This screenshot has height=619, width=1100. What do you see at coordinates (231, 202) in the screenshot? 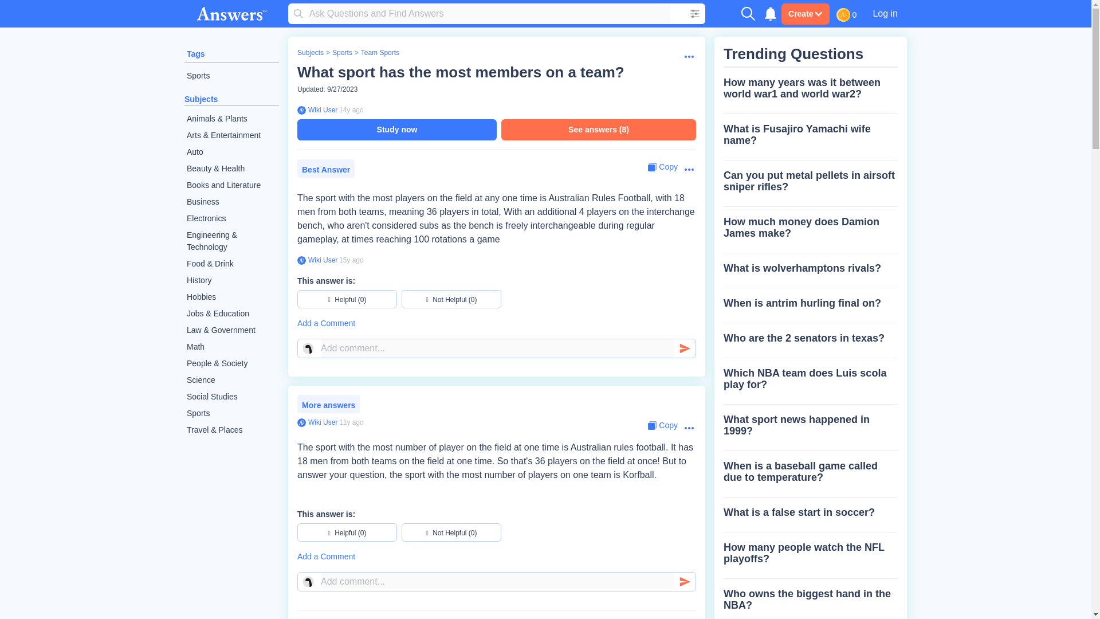
I see `Business` at bounding box center [231, 202].